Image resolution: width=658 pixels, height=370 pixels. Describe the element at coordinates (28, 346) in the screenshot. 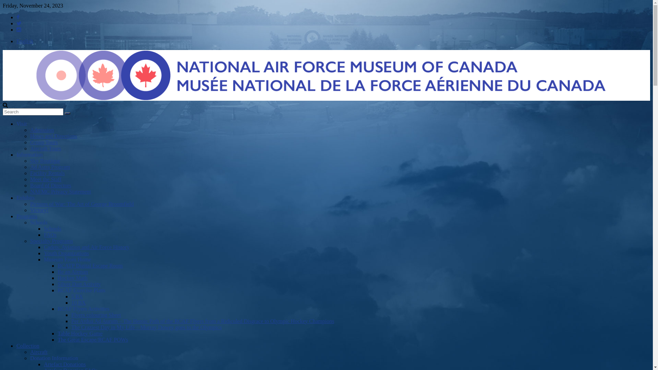

I see `Collection` at that location.